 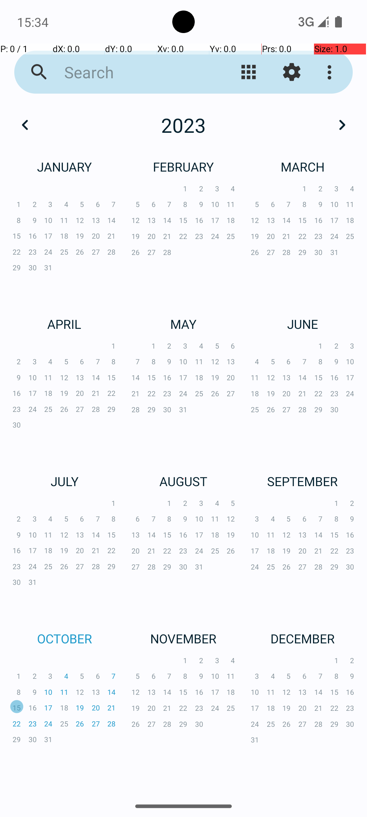 I want to click on MARCH, so click(x=302, y=167).